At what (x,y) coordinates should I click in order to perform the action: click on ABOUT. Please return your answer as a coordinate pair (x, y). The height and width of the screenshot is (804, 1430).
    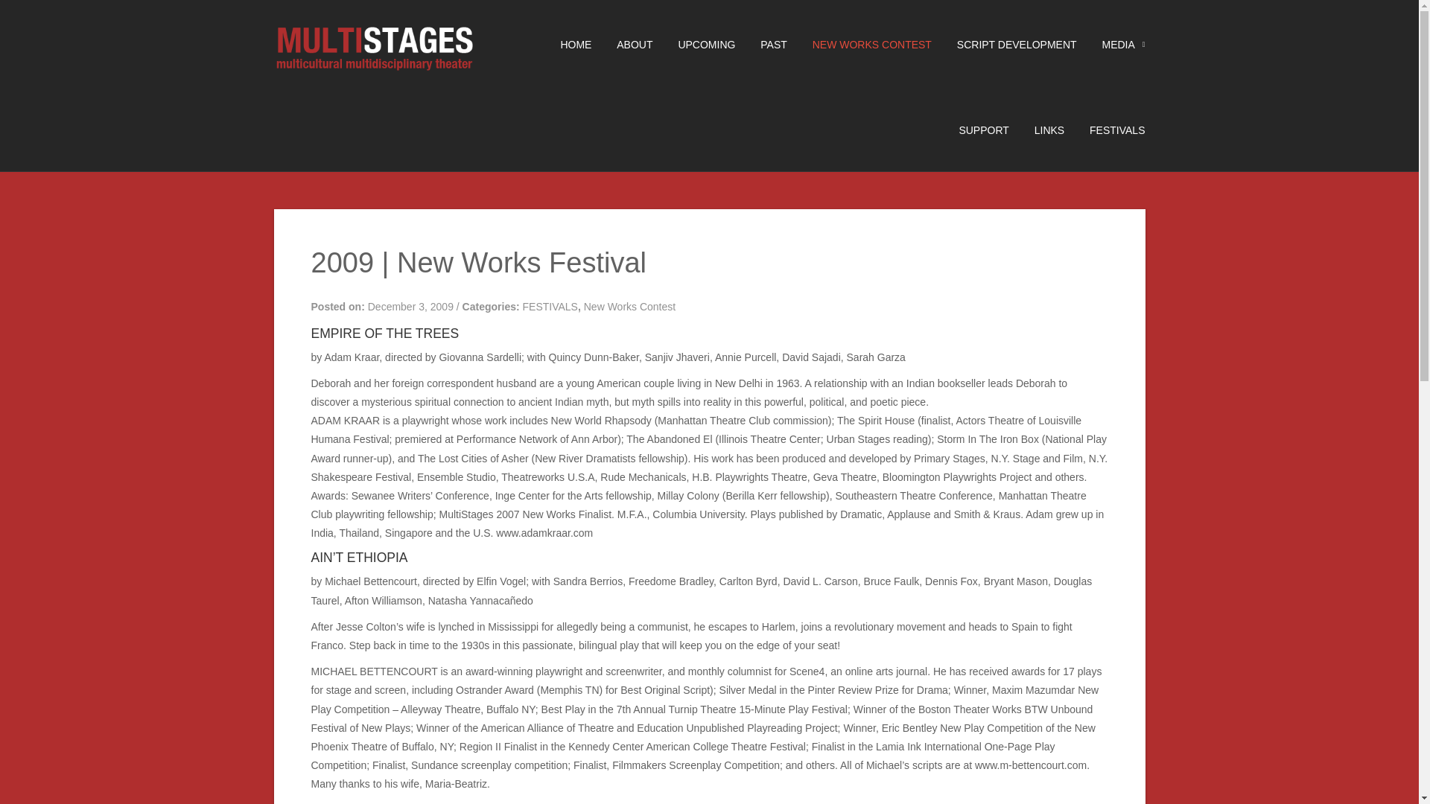
    Looking at the image, I should click on (623, 45).